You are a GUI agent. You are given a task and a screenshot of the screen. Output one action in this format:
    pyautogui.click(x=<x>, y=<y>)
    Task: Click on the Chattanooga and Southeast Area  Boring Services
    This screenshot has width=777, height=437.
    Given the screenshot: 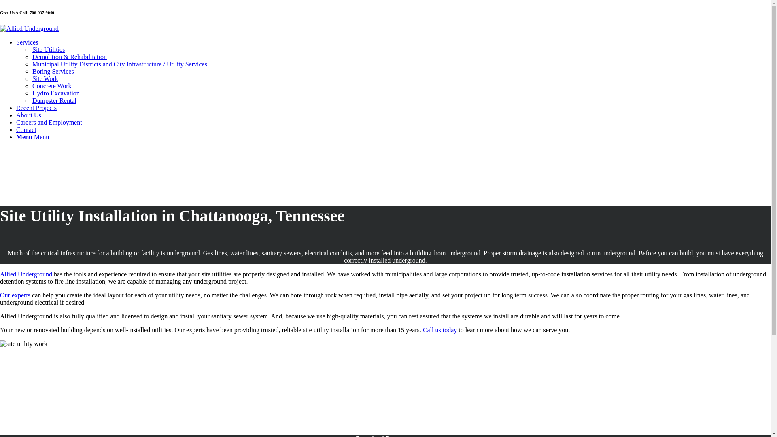 What is the action you would take?
    pyautogui.click(x=53, y=71)
    